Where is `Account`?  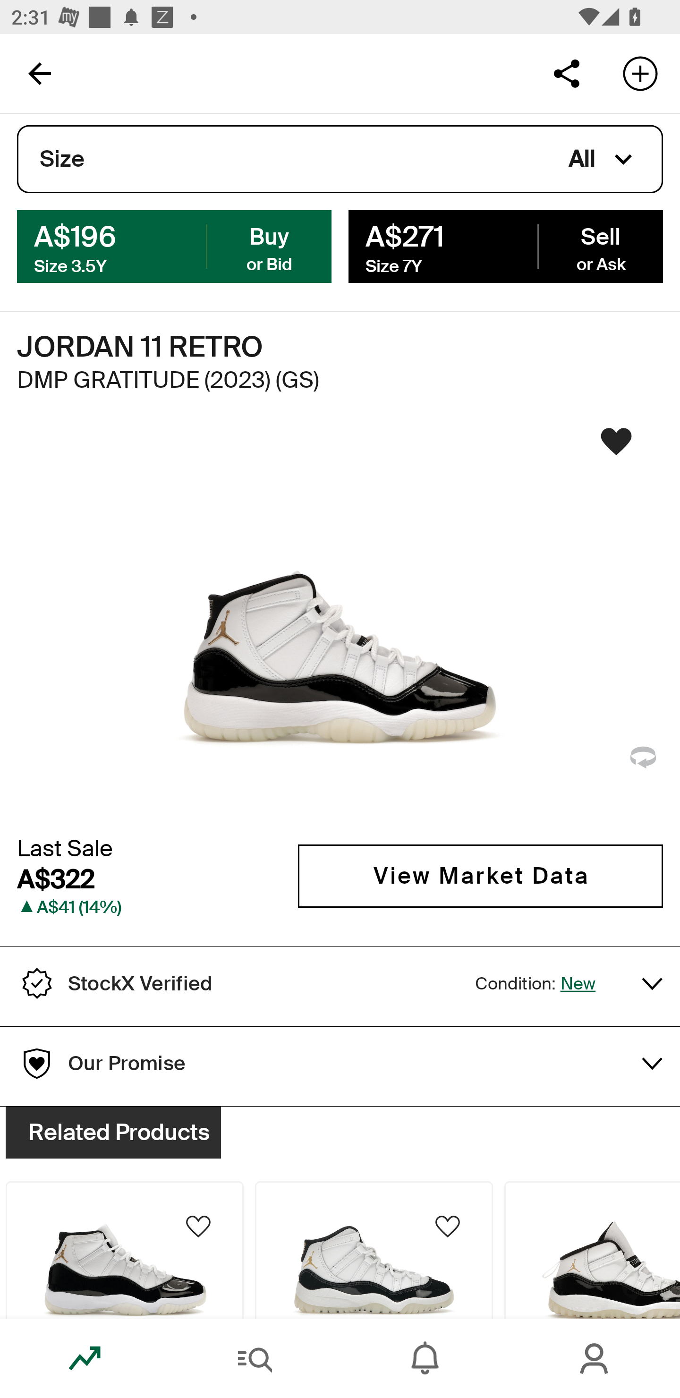 Account is located at coordinates (595, 1358).